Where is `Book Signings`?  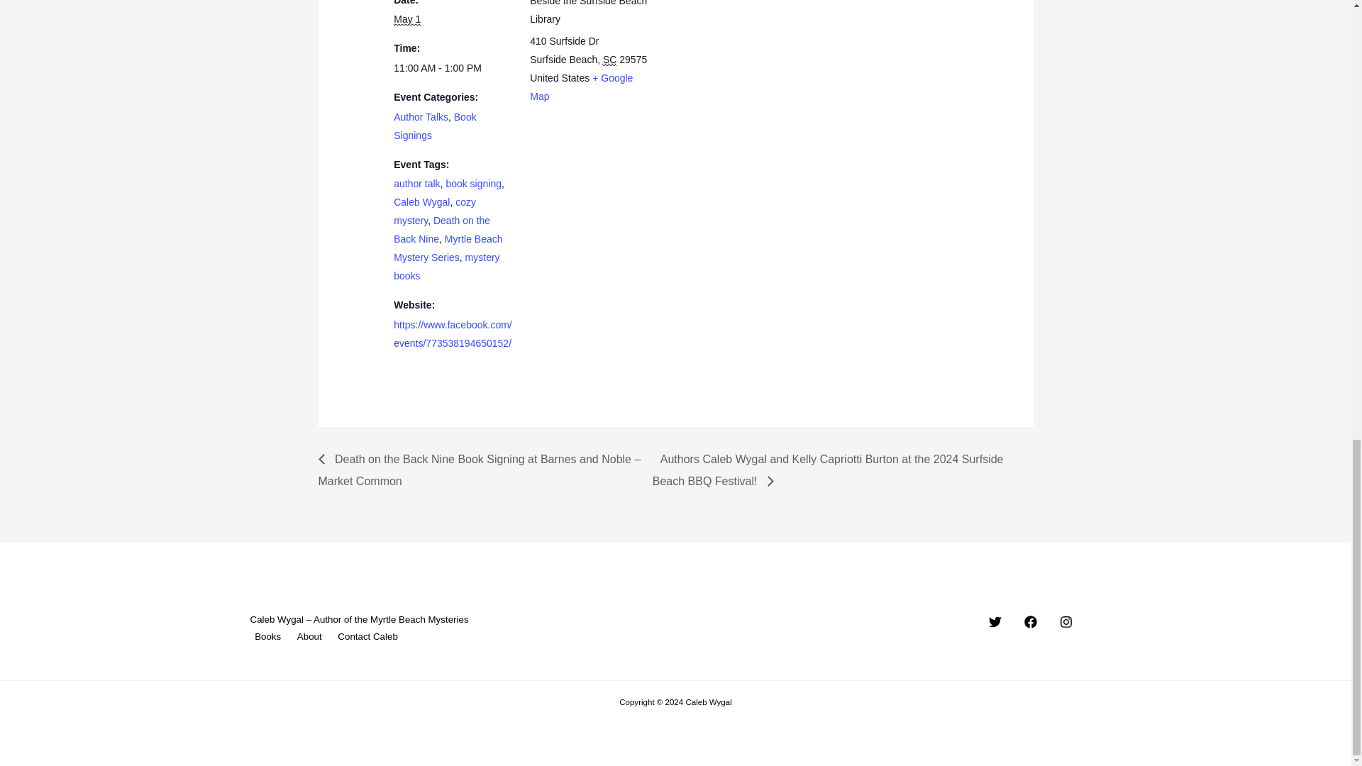 Book Signings is located at coordinates (434, 126).